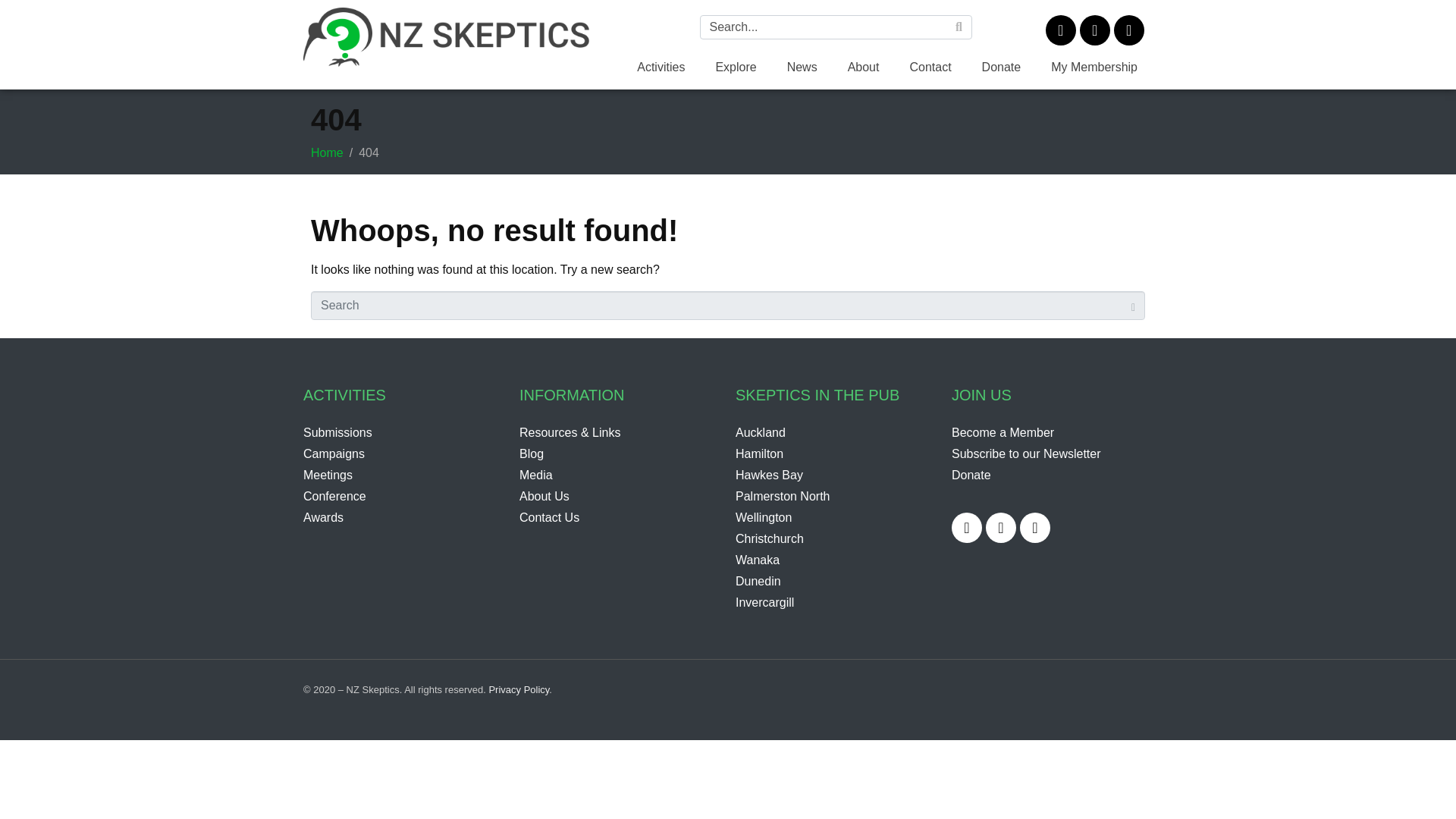  I want to click on Contact, so click(930, 67).